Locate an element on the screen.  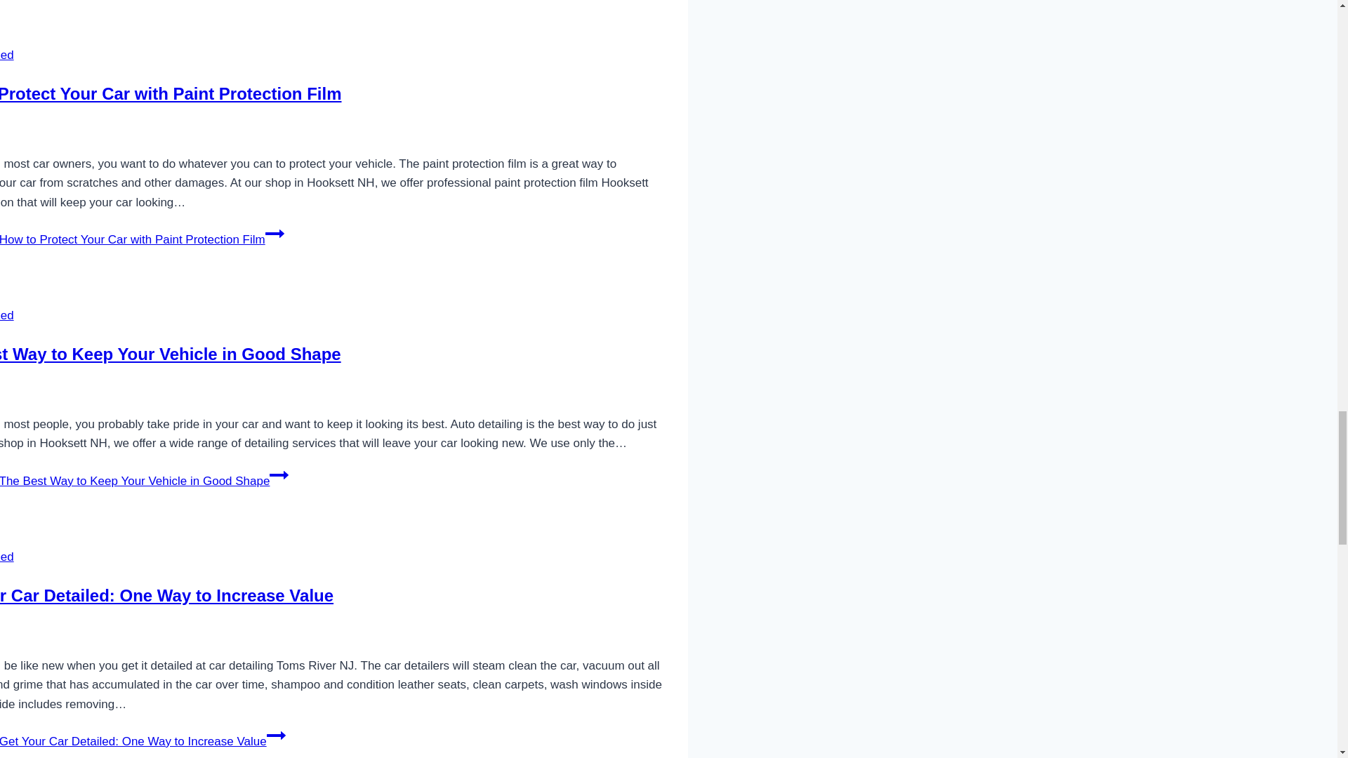
How to Protect Your Car with Paint Protection Film is located at coordinates (171, 93).